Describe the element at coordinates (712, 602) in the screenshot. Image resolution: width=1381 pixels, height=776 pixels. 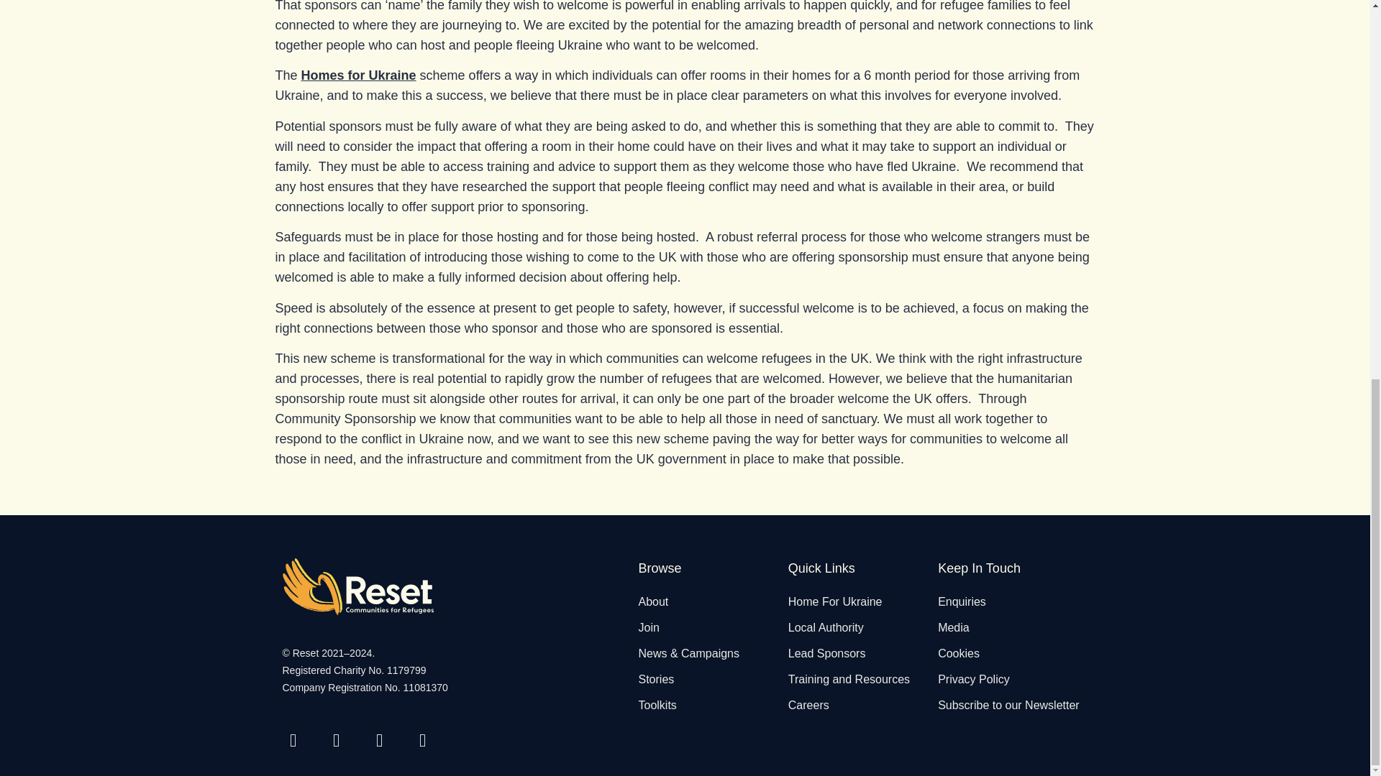
I see `About` at that location.